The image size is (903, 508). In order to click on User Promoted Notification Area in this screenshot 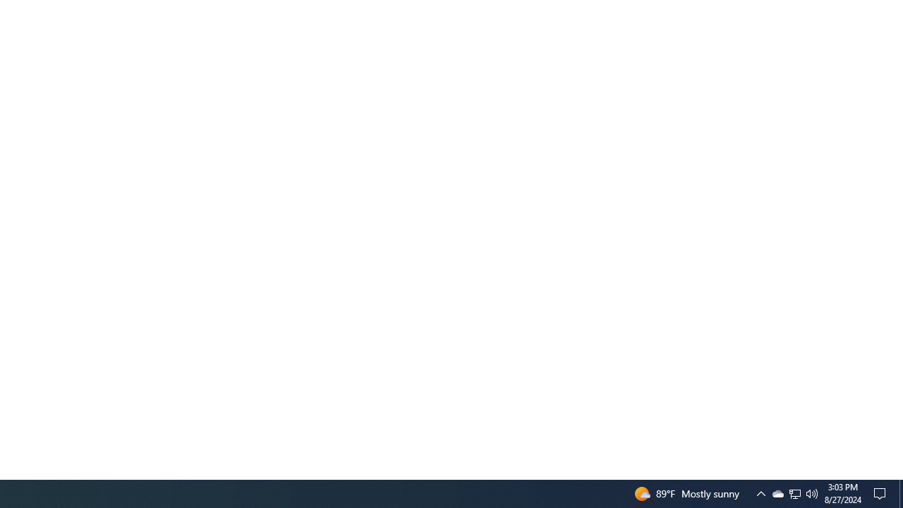, I will do `click(812, 494)`.